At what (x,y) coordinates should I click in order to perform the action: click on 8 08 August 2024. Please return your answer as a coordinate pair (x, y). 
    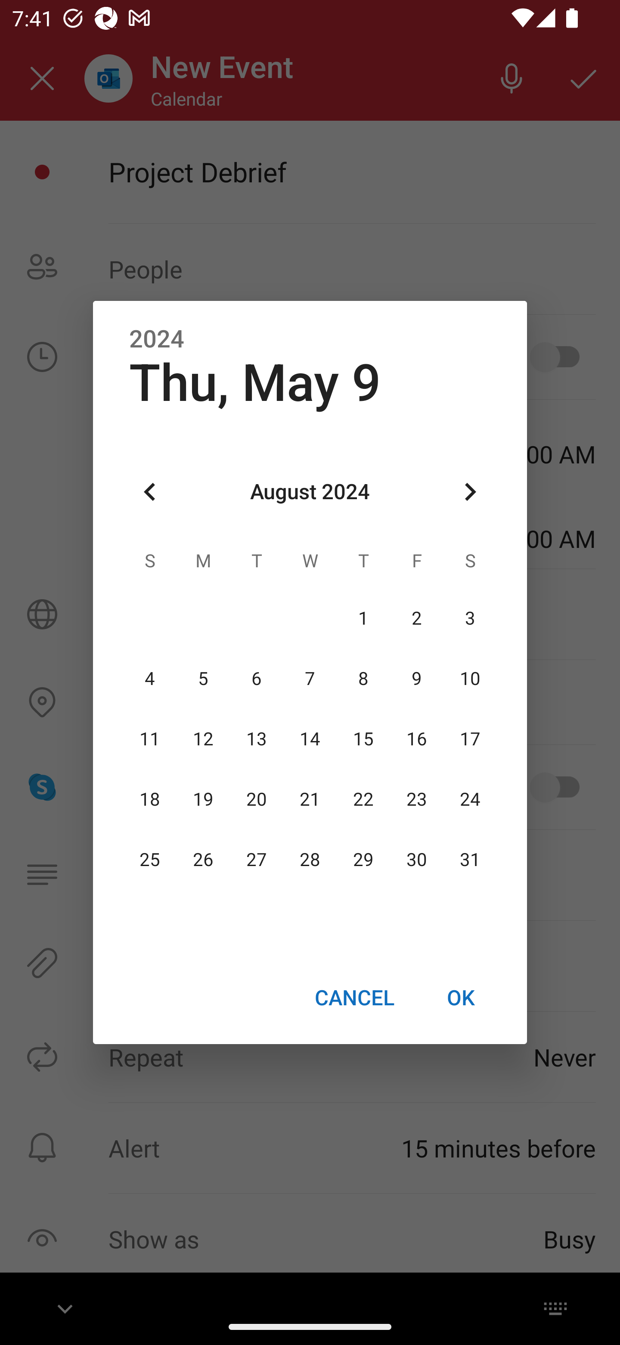
    Looking at the image, I should click on (363, 679).